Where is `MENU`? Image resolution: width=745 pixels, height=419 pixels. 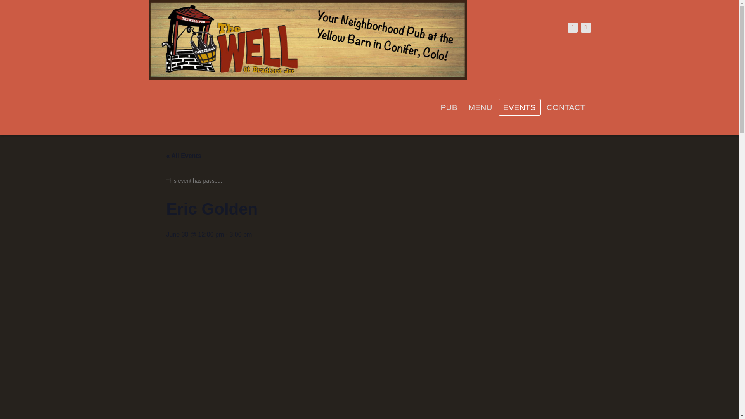
MENU is located at coordinates (480, 107).